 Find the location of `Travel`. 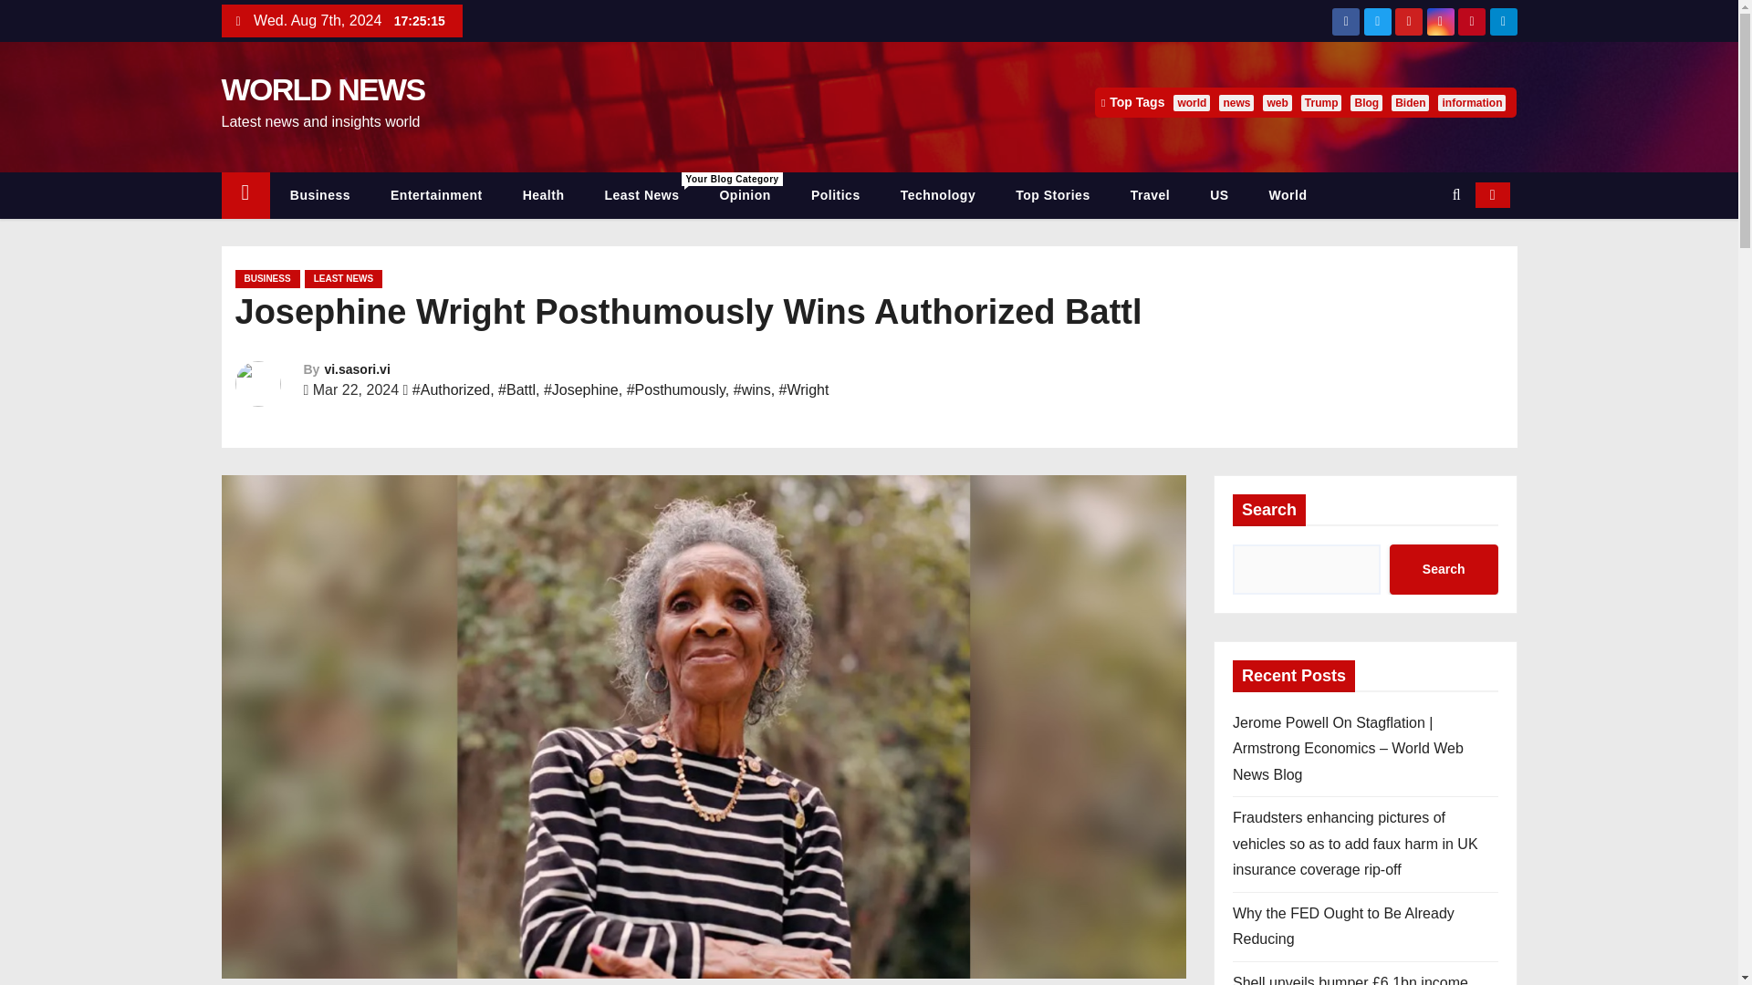

Travel is located at coordinates (1150, 195).